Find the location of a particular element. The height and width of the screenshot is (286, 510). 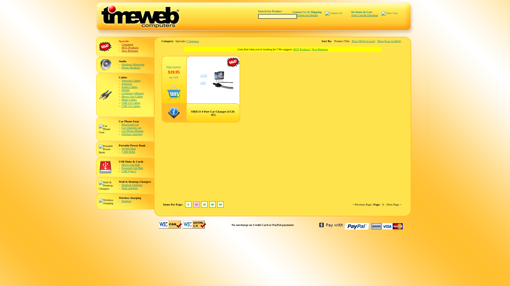

96 is located at coordinates (220, 204).